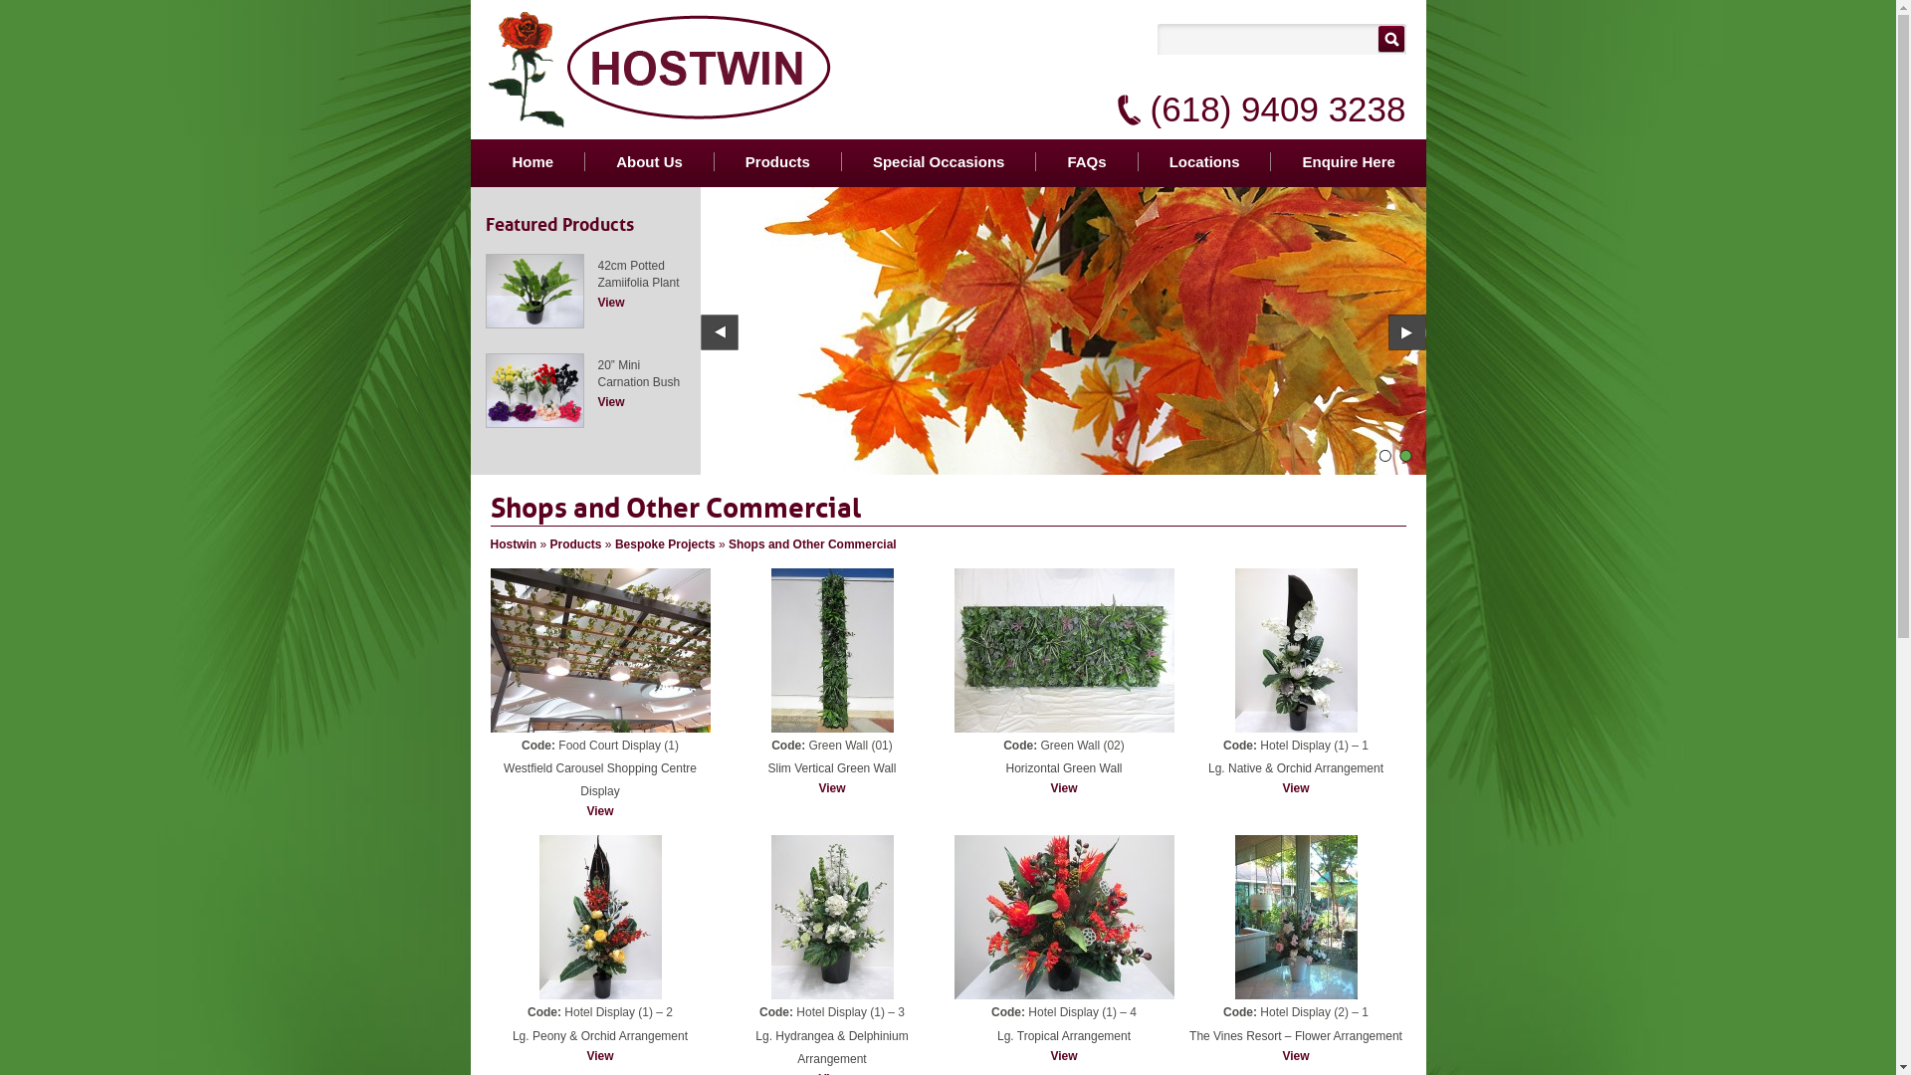 The width and height of the screenshot is (1911, 1075). I want to click on Horizontal Green Wall, so click(1065, 768).